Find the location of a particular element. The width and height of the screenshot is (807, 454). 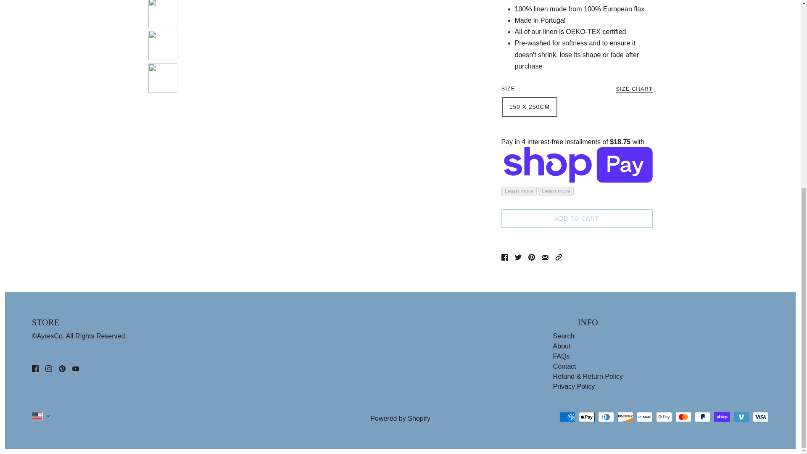

Privacy Policy is located at coordinates (574, 386).